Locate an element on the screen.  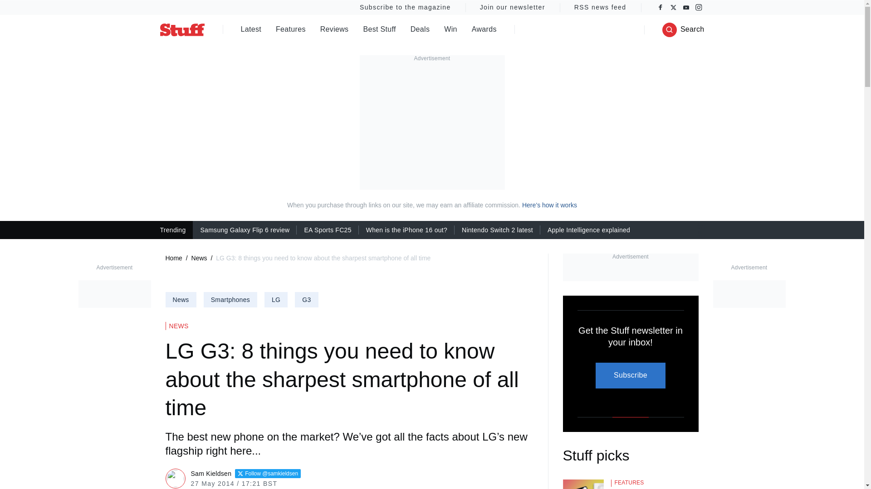
Samsung Galaxy Flip 6 review is located at coordinates (245, 230).